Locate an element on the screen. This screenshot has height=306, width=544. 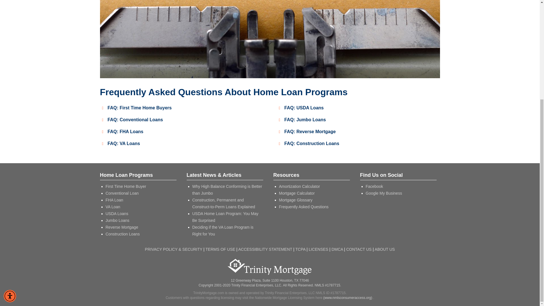
Construction Loans is located at coordinates (122, 234).